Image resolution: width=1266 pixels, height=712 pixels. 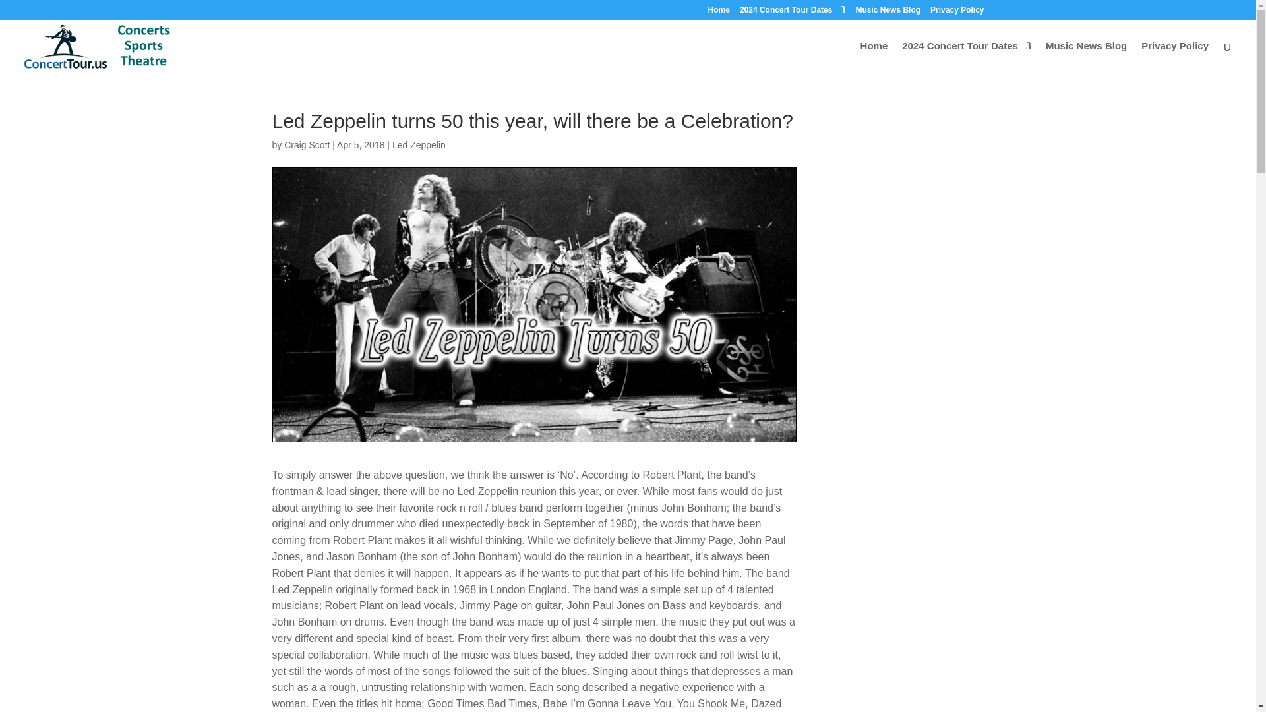 I want to click on Home, so click(x=719, y=13).